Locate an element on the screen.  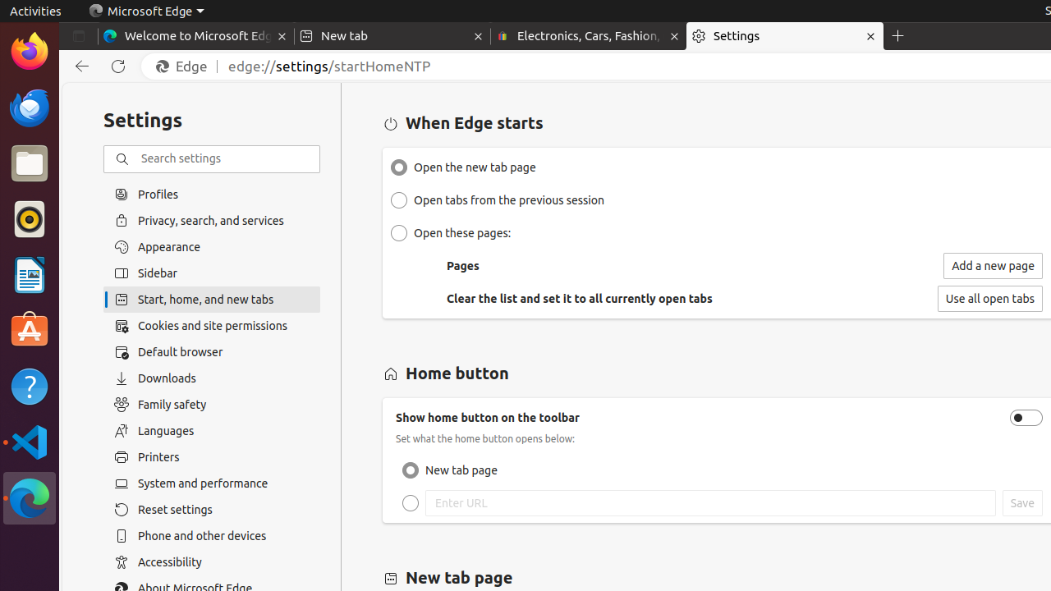
Use all open tabs as the list of pages to open is located at coordinates (990, 299).